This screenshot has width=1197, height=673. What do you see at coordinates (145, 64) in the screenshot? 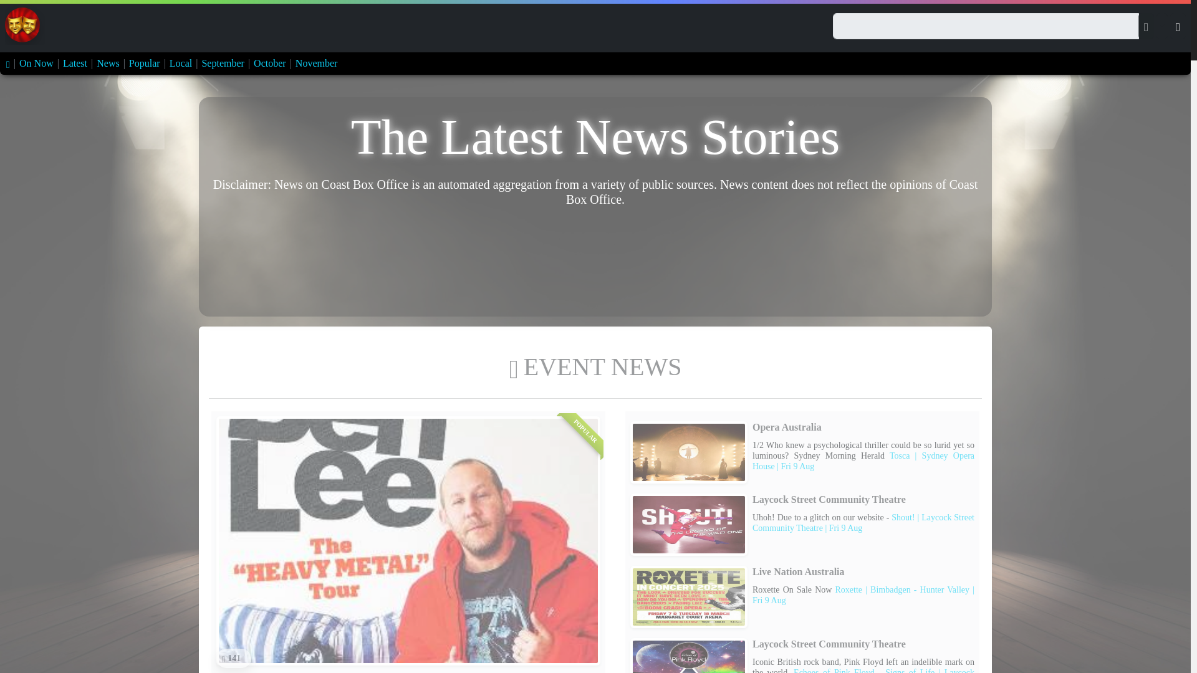
I see `Popular` at bounding box center [145, 64].